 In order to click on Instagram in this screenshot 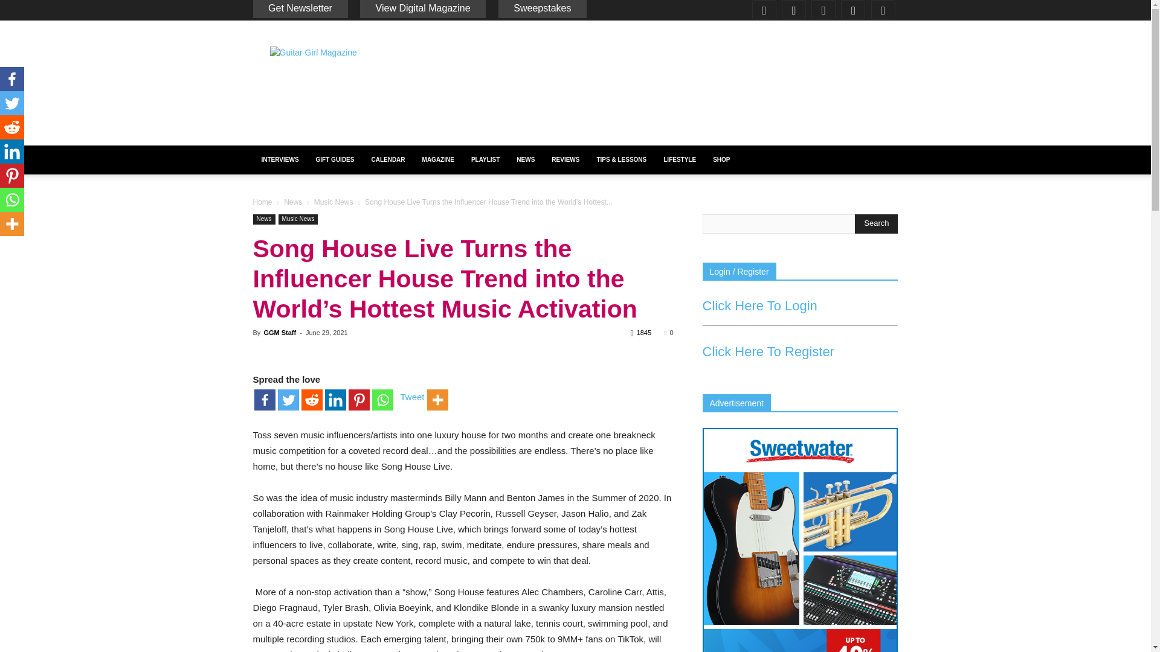, I will do `click(795, 10)`.